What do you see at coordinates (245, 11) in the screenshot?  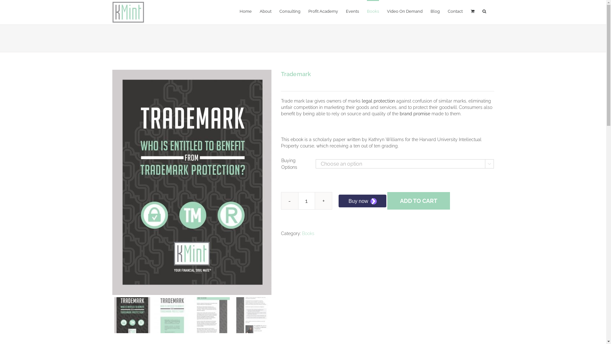 I see `Home` at bounding box center [245, 11].